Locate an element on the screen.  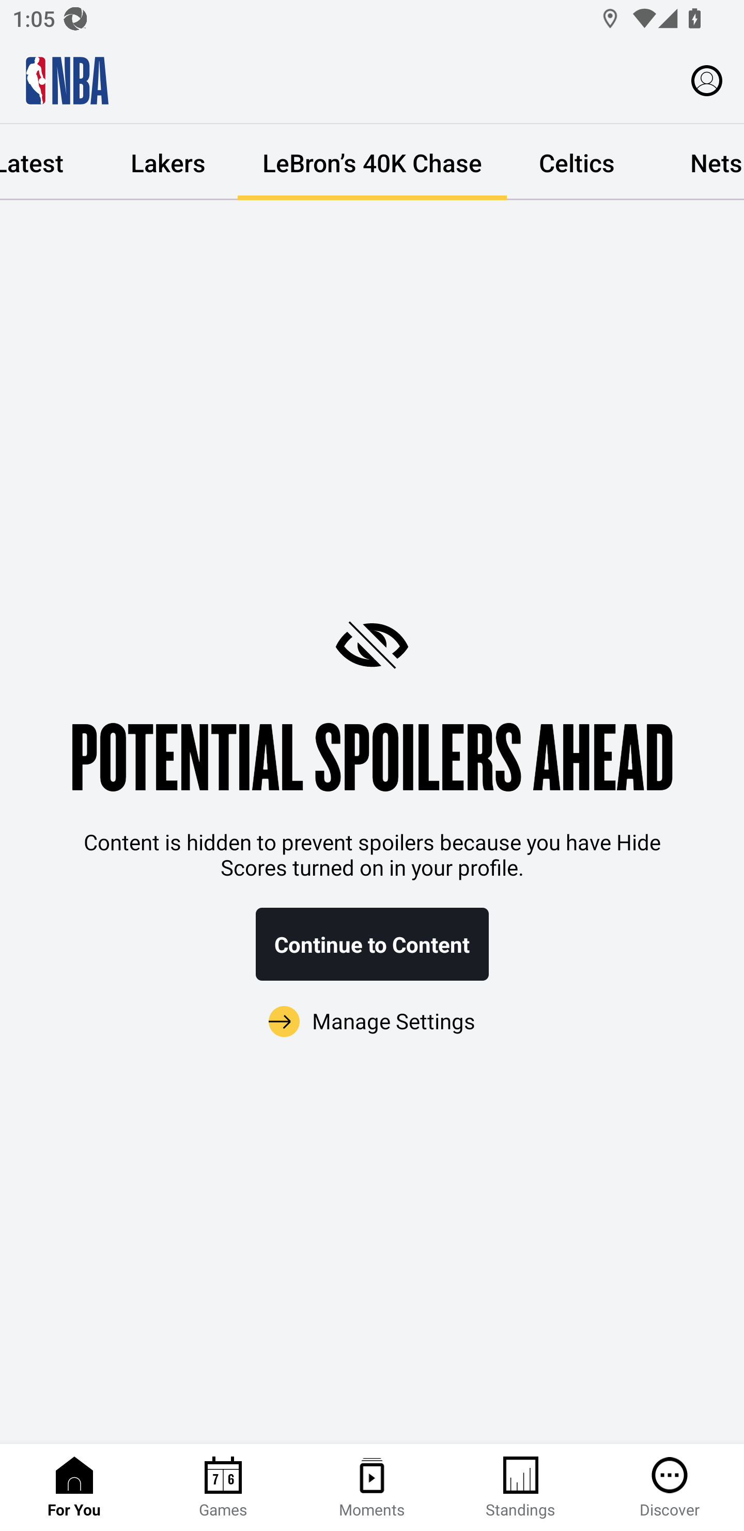
Profile is located at coordinates (707, 80).